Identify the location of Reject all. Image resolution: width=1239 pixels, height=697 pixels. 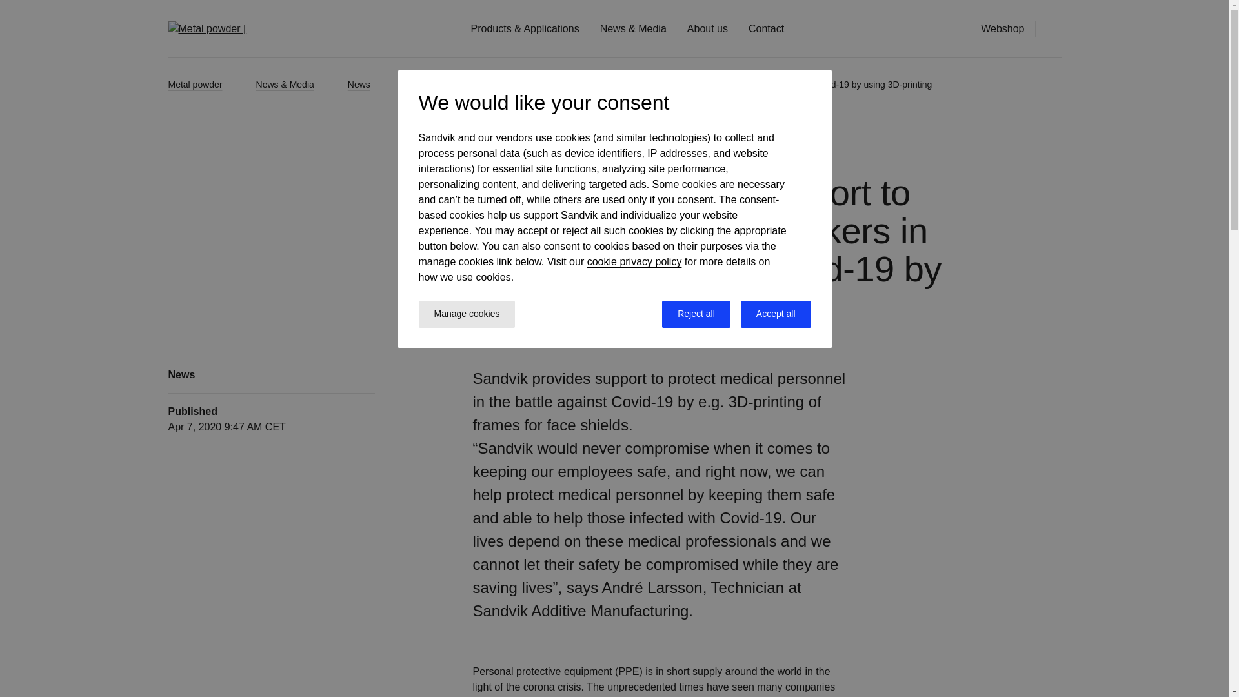
(696, 314).